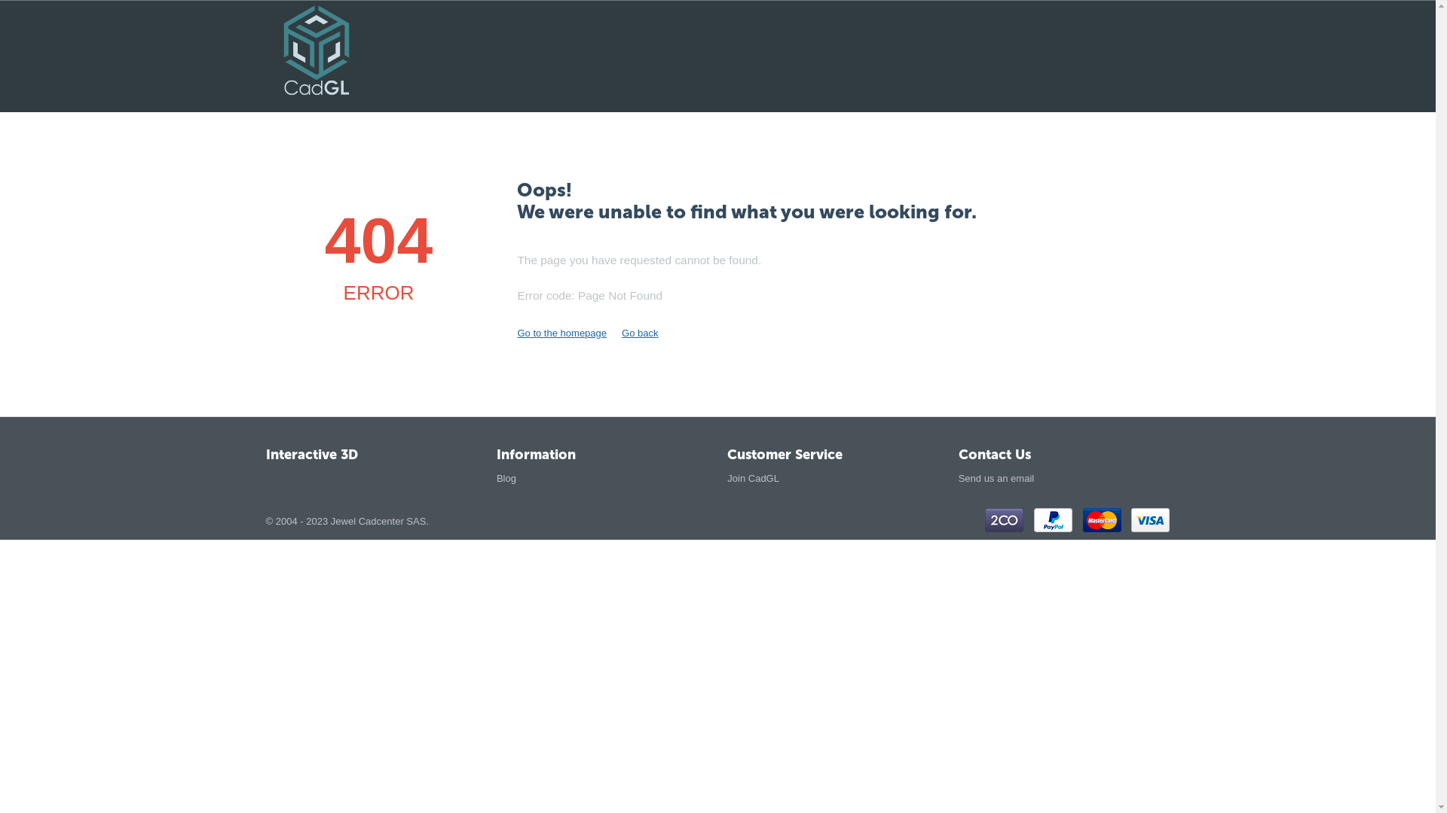  I want to click on Go to the homepage, so click(562, 333).